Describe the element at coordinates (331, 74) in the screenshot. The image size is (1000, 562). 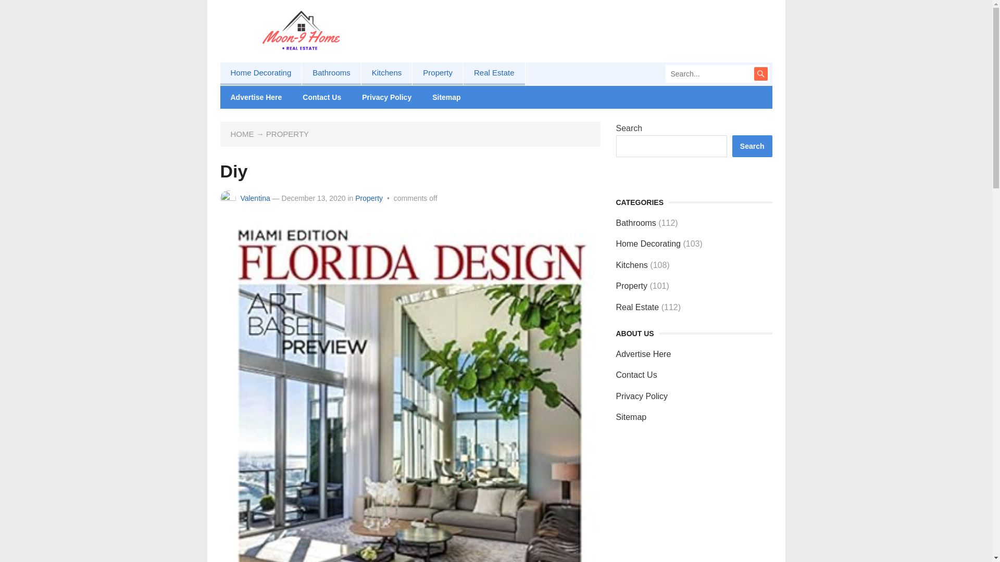
I see `Bathrooms` at that location.